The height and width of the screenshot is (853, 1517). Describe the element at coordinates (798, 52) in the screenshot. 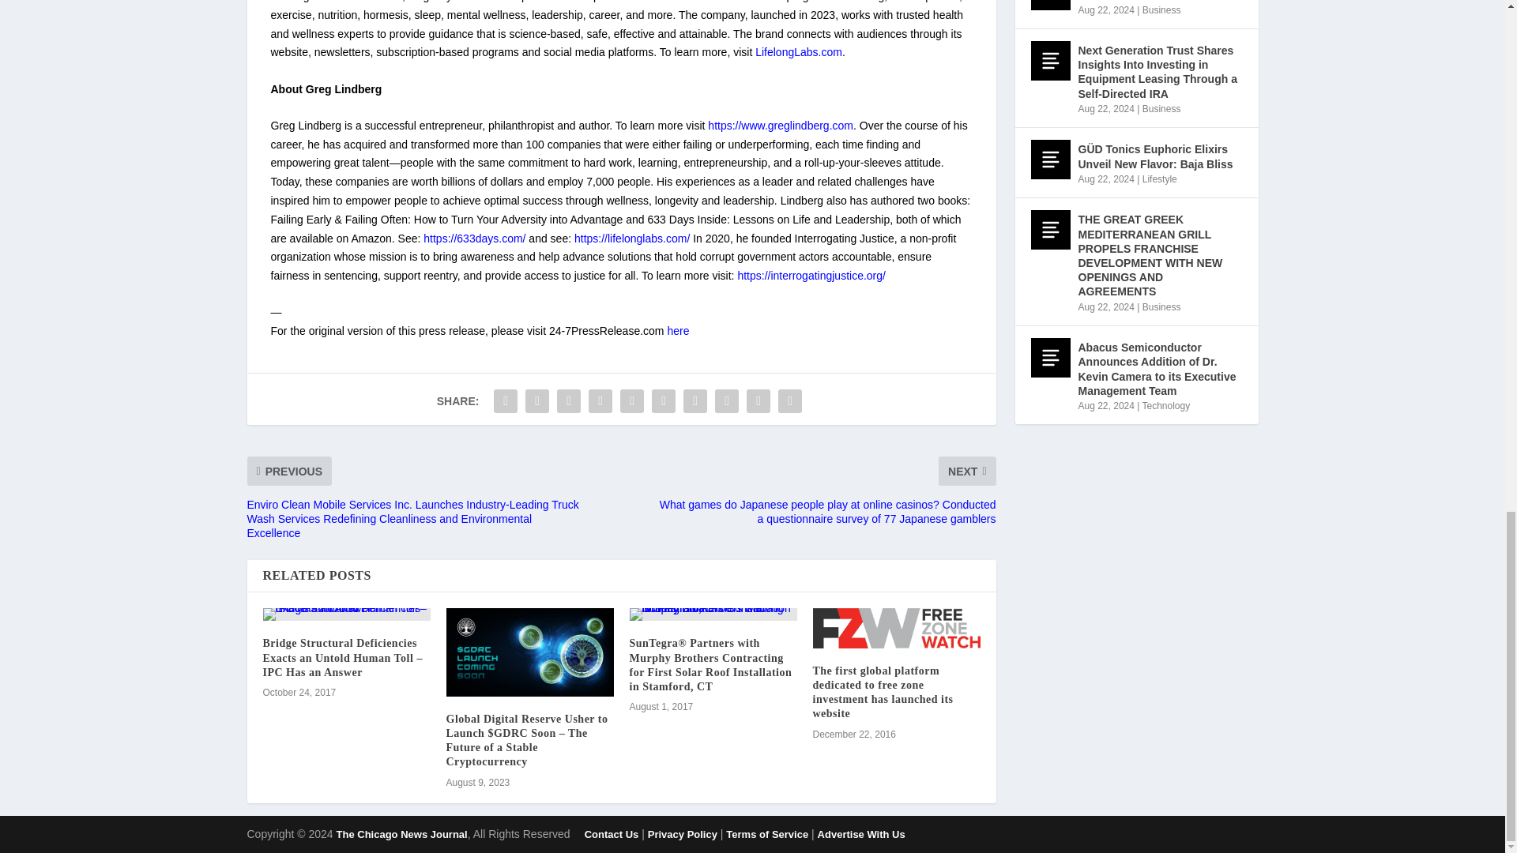

I see `LifelongLabs.com` at that location.